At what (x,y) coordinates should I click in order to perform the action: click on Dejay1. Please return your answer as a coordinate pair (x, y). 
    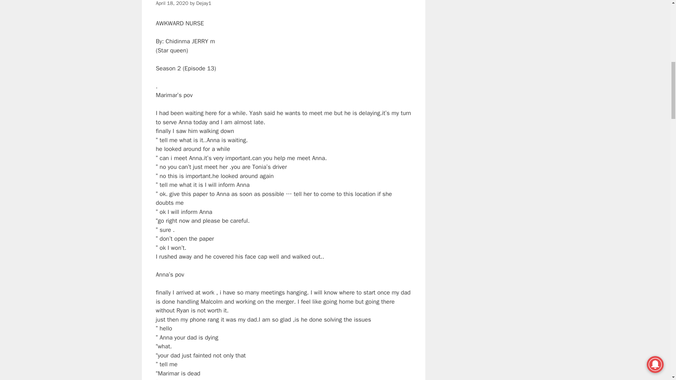
    Looking at the image, I should click on (204, 3).